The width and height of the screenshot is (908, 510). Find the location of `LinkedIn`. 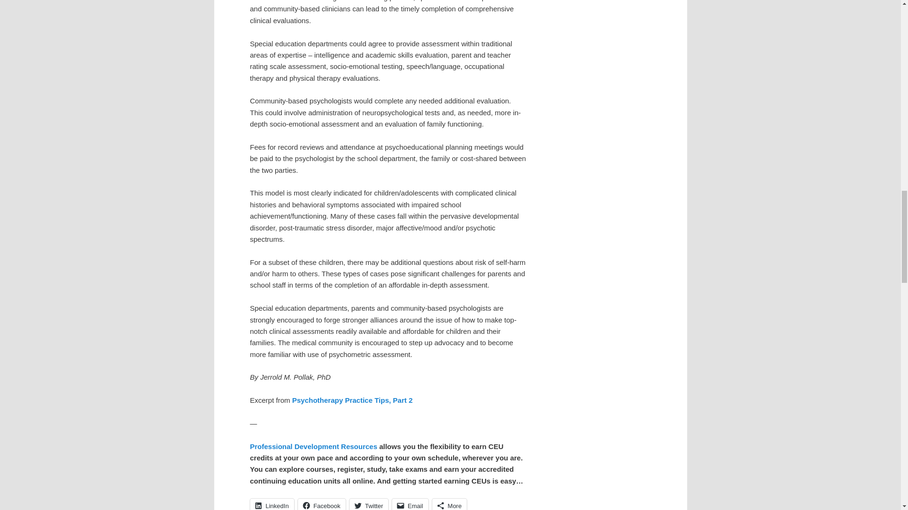

LinkedIn is located at coordinates (271, 504).